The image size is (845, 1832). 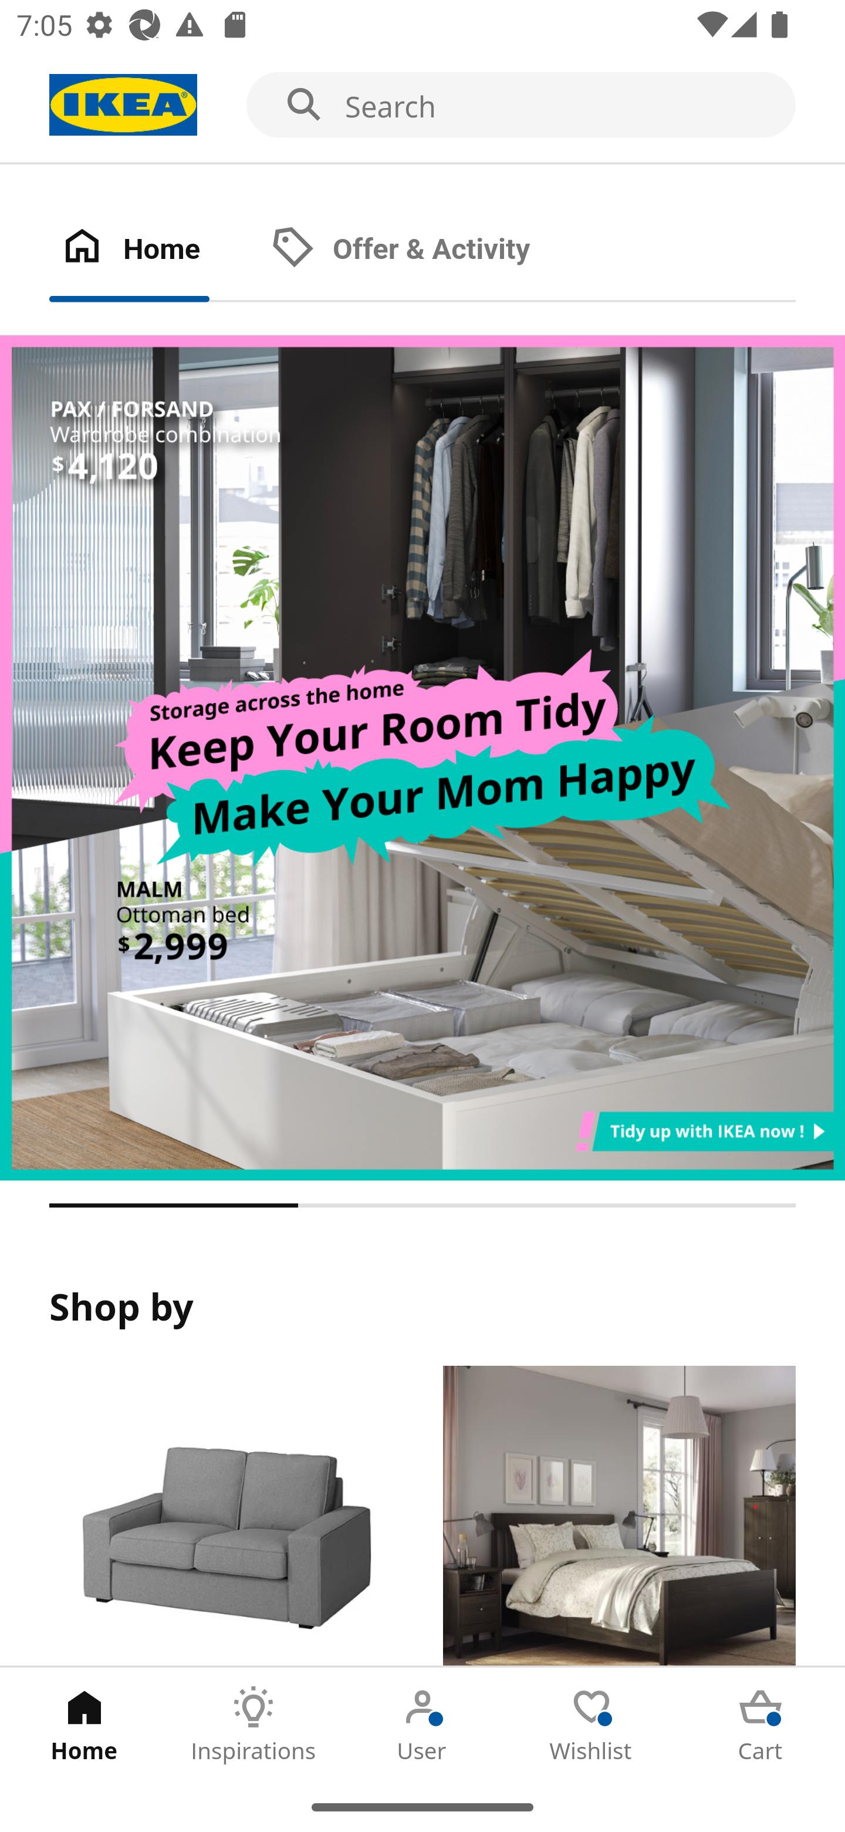 I want to click on Search, so click(x=422, y=106).